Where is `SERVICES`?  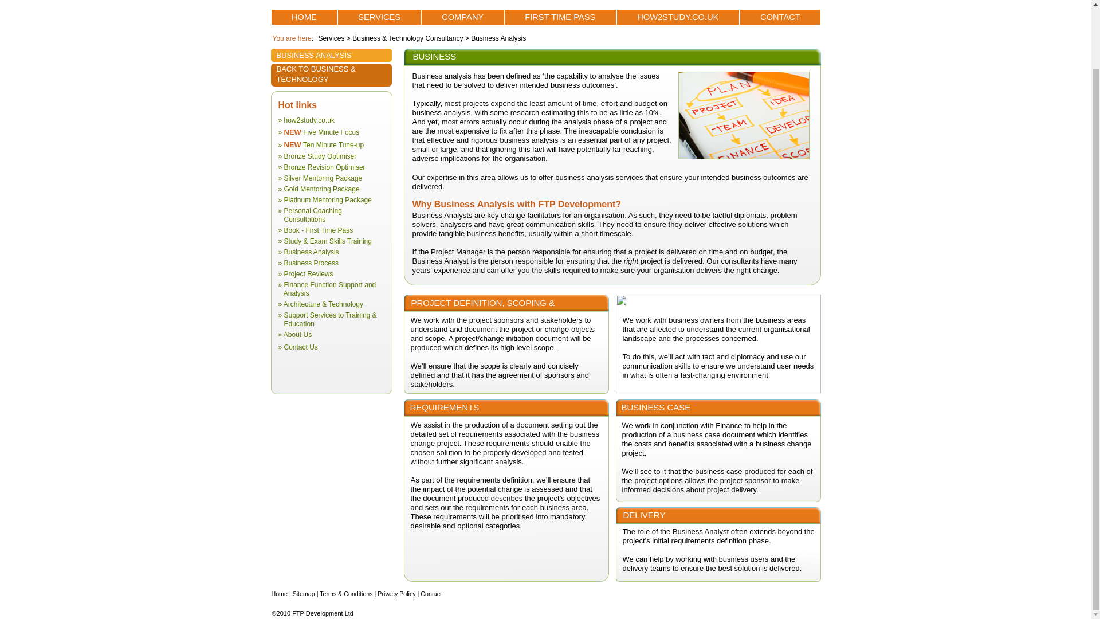
SERVICES is located at coordinates (379, 17).